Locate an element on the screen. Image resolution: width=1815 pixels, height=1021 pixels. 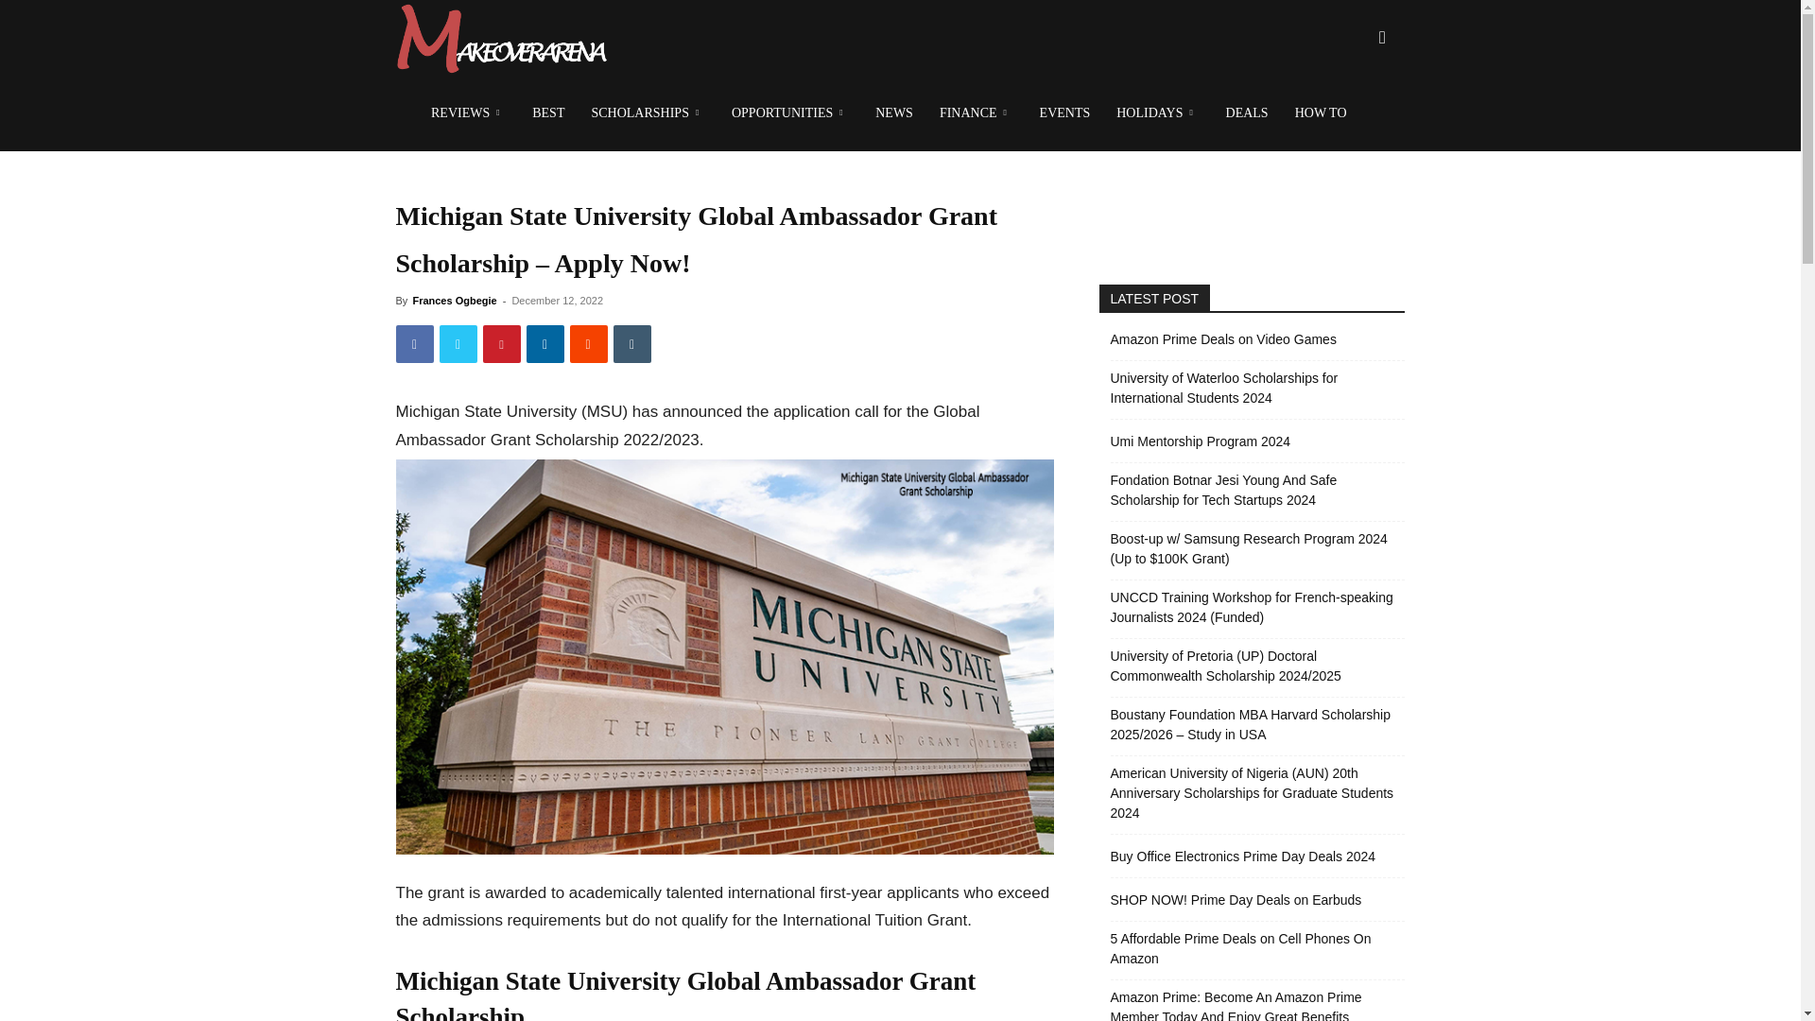
Linkedin is located at coordinates (544, 344).